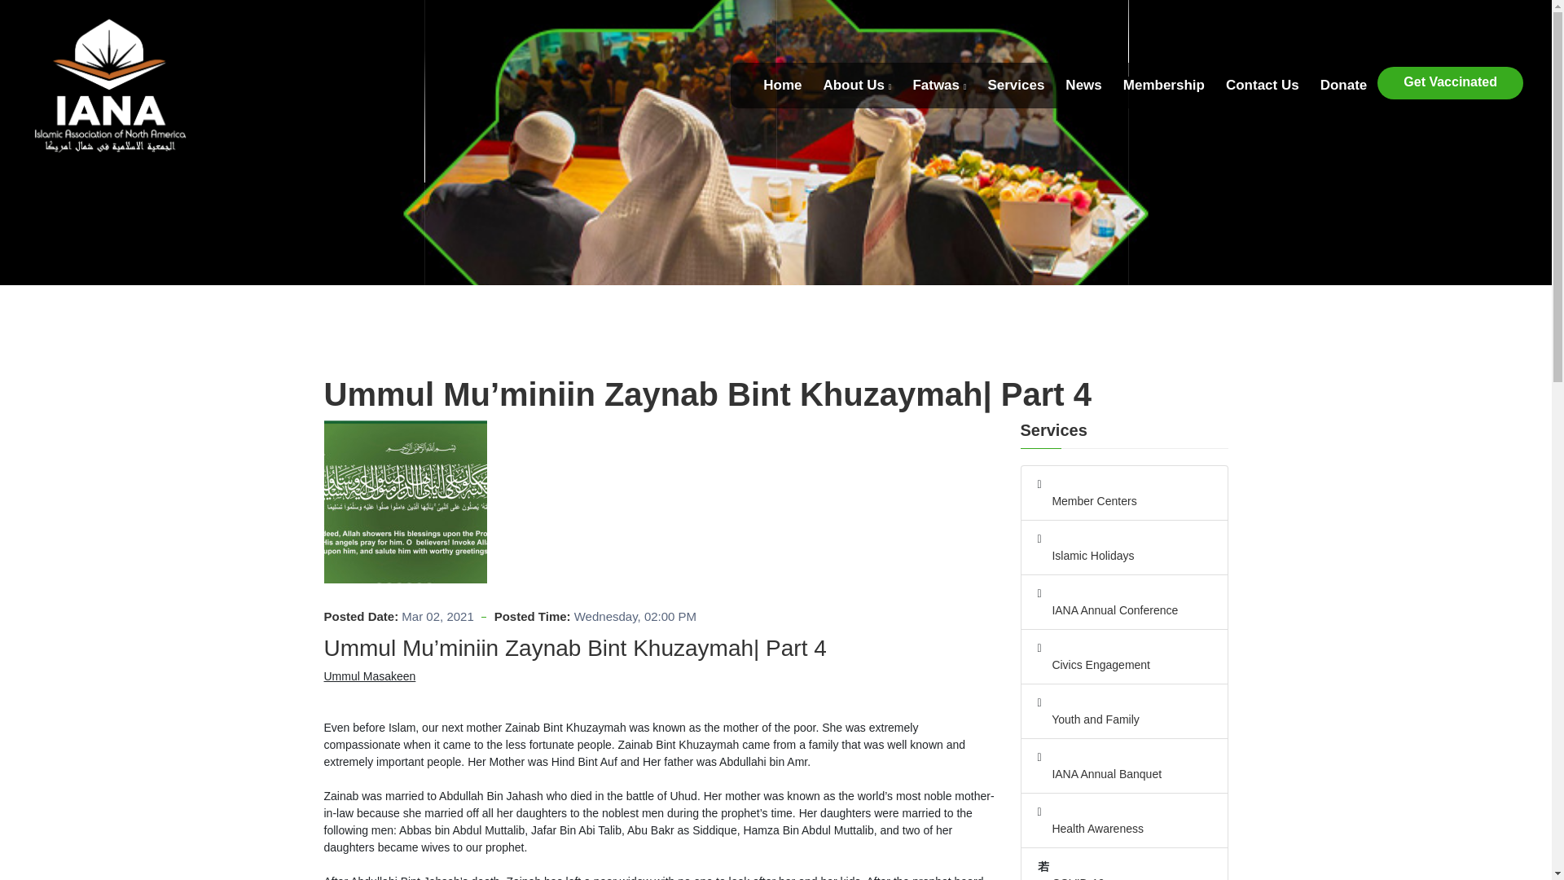  I want to click on Wednesday, 02:00 PM, so click(635, 617).